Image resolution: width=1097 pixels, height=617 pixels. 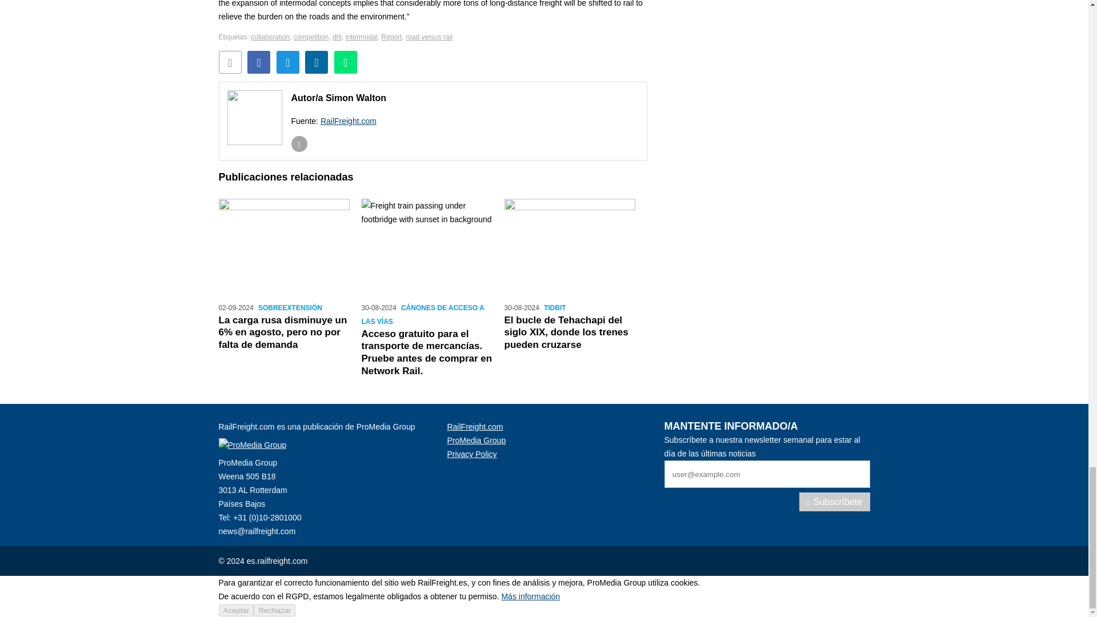 I want to click on Twitter, so click(x=288, y=62).